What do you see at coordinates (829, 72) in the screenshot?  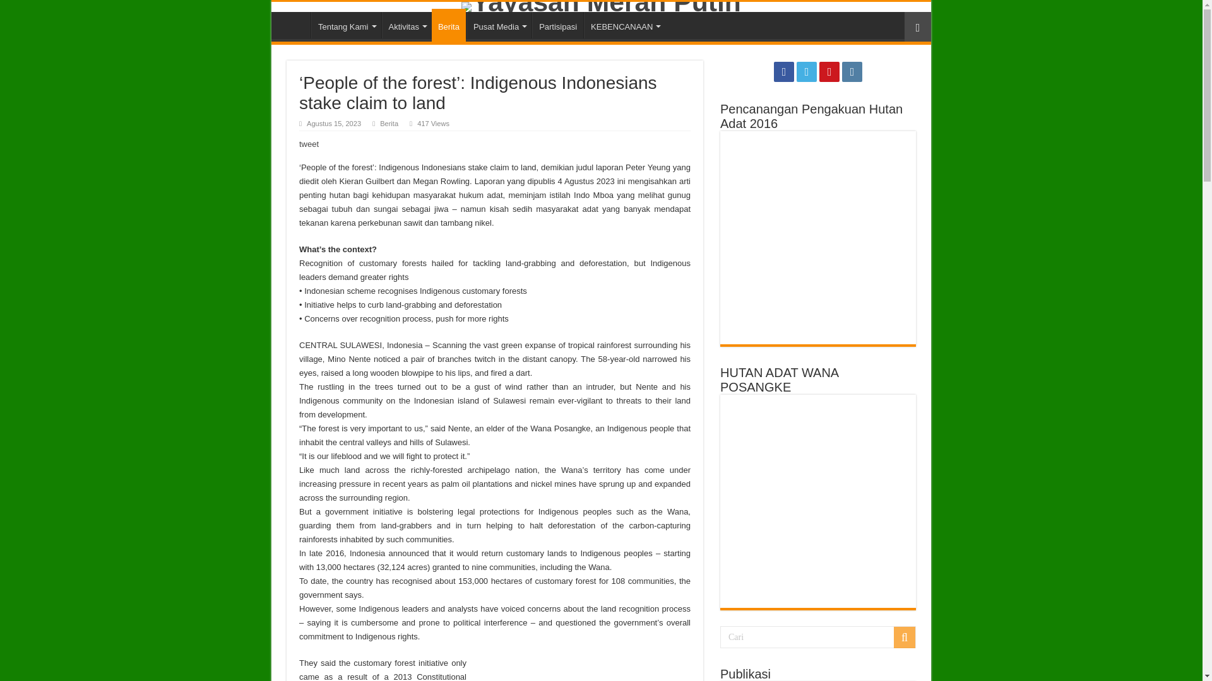 I see `Youtube` at bounding box center [829, 72].